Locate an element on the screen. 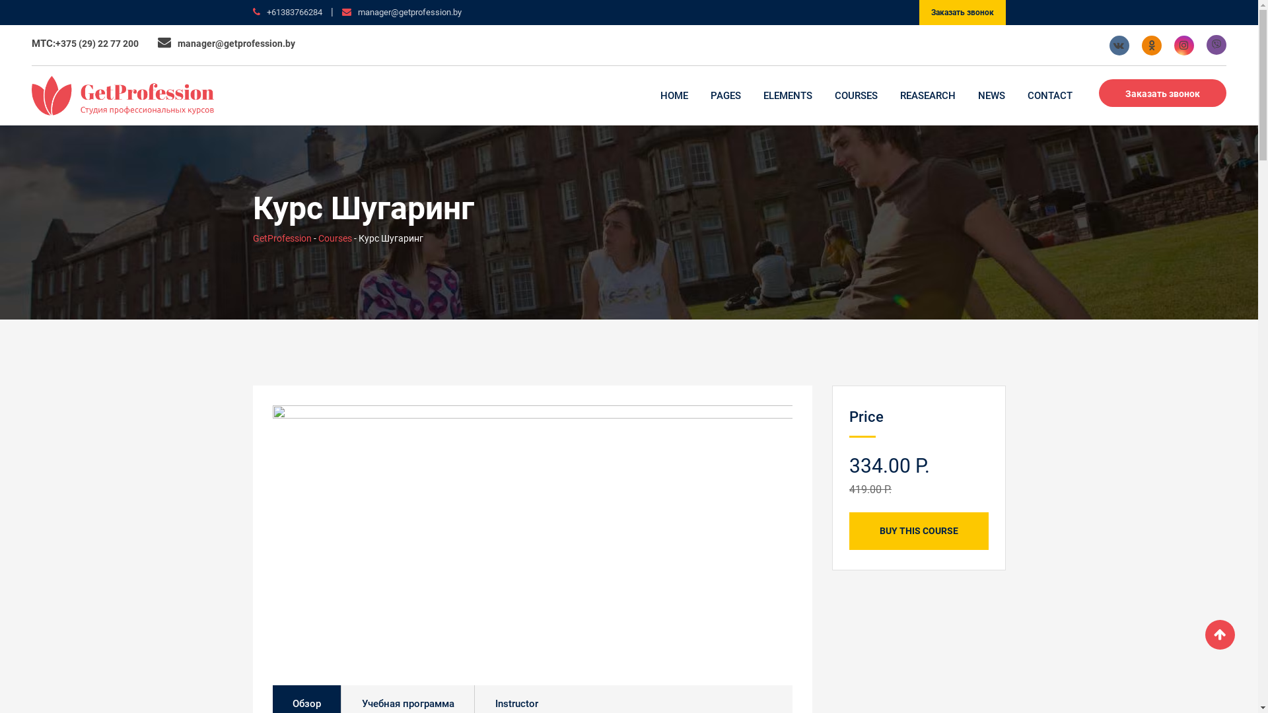 The height and width of the screenshot is (713, 1268). GetProfession is located at coordinates (281, 238).